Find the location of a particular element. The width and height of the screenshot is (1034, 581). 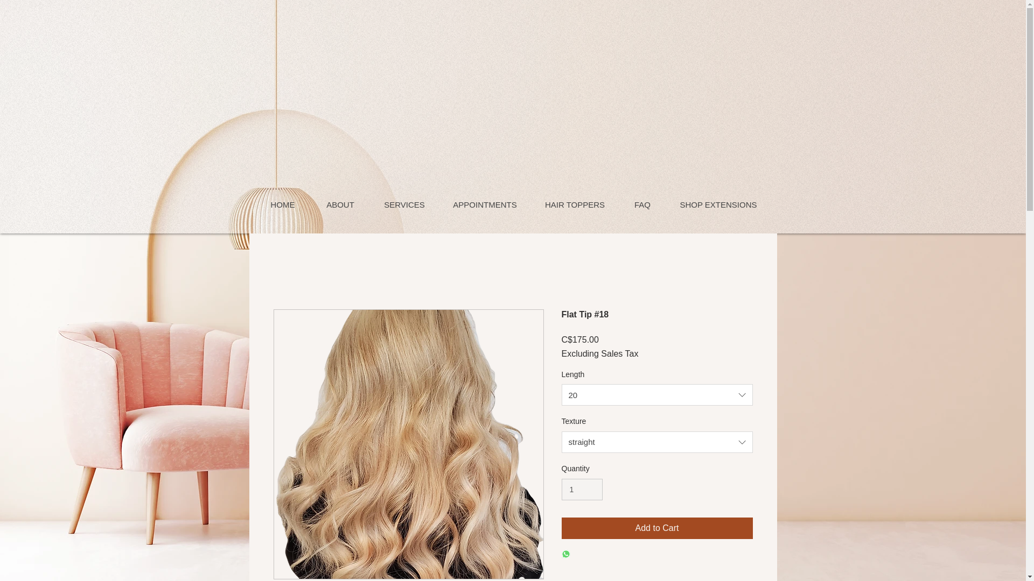

1 is located at coordinates (582, 490).